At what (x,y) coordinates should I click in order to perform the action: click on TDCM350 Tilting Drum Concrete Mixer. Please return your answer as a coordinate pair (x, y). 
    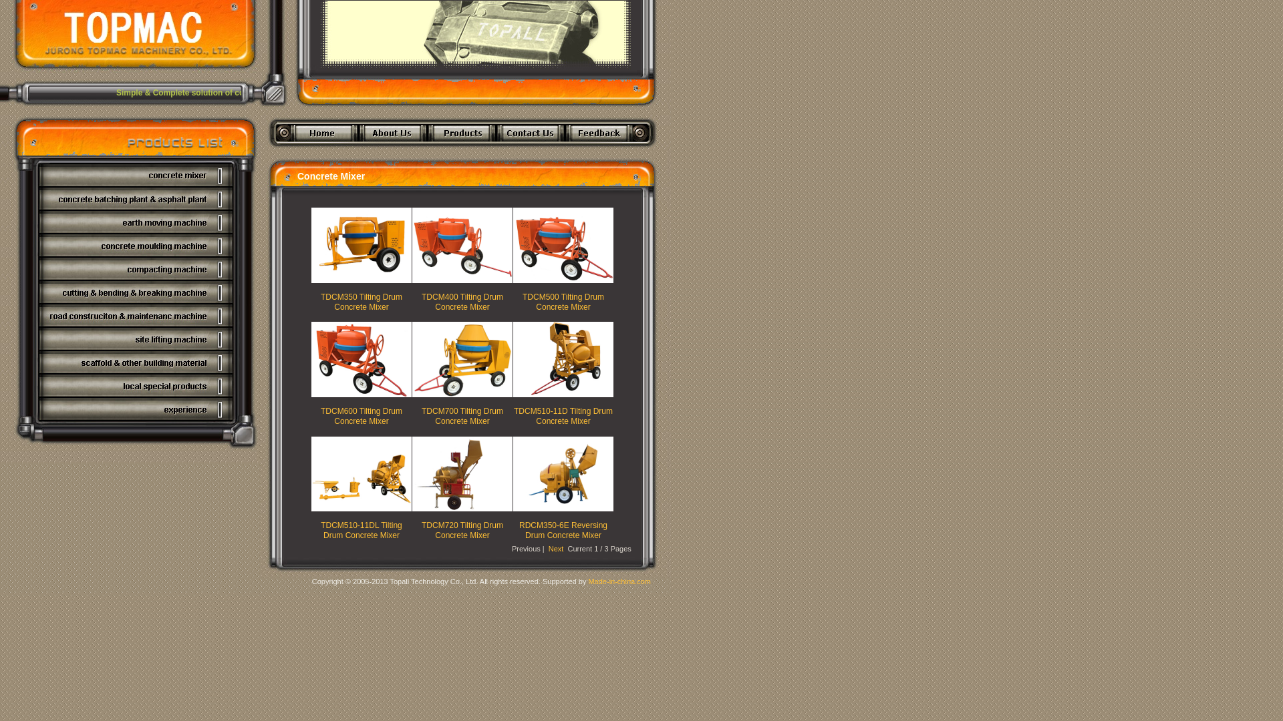
    Looking at the image, I should click on (362, 302).